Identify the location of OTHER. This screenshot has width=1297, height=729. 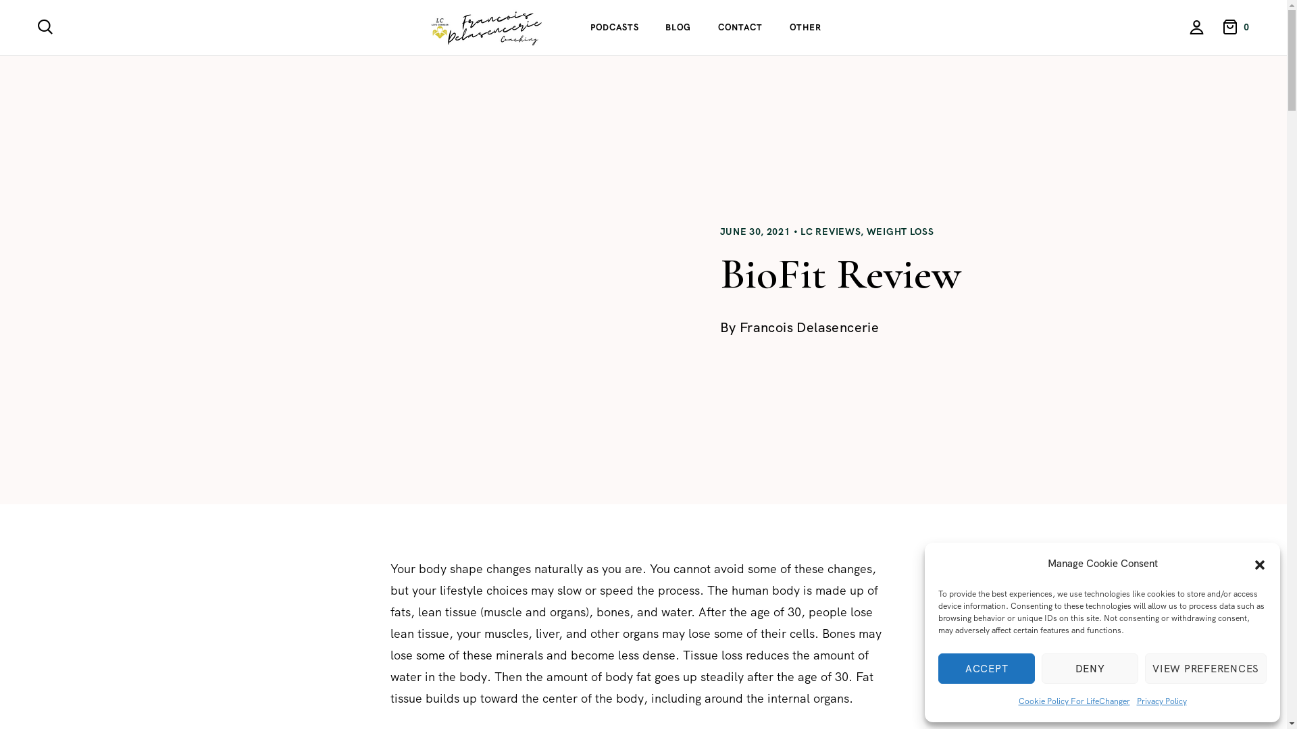
(805, 28).